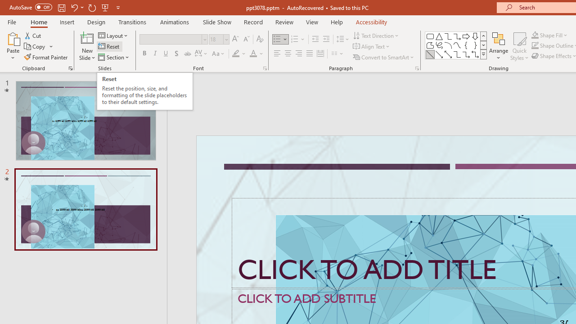  I want to click on json2jsonl.py, so click(491, 145).